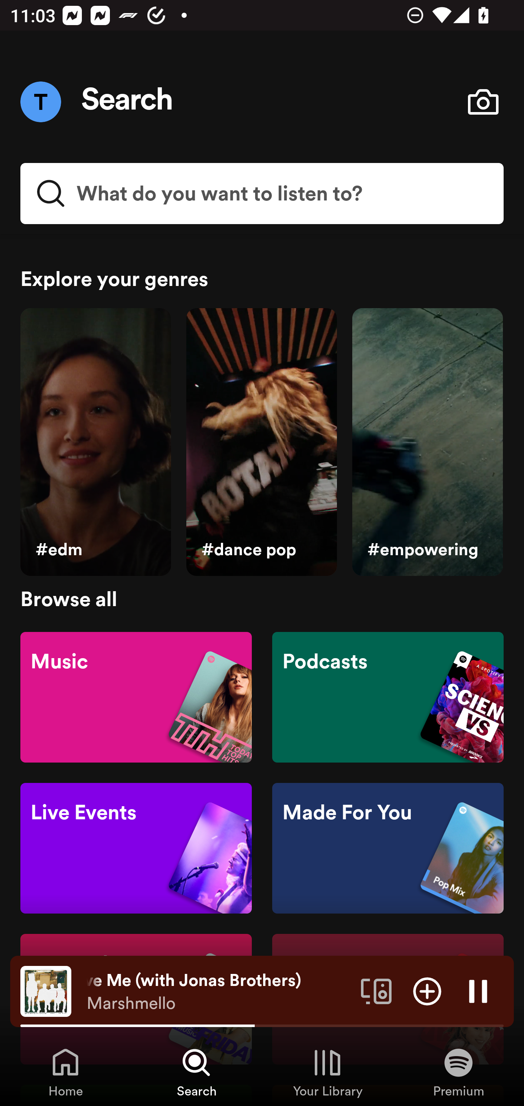  What do you see at coordinates (136, 848) in the screenshot?
I see `Live Events` at bounding box center [136, 848].